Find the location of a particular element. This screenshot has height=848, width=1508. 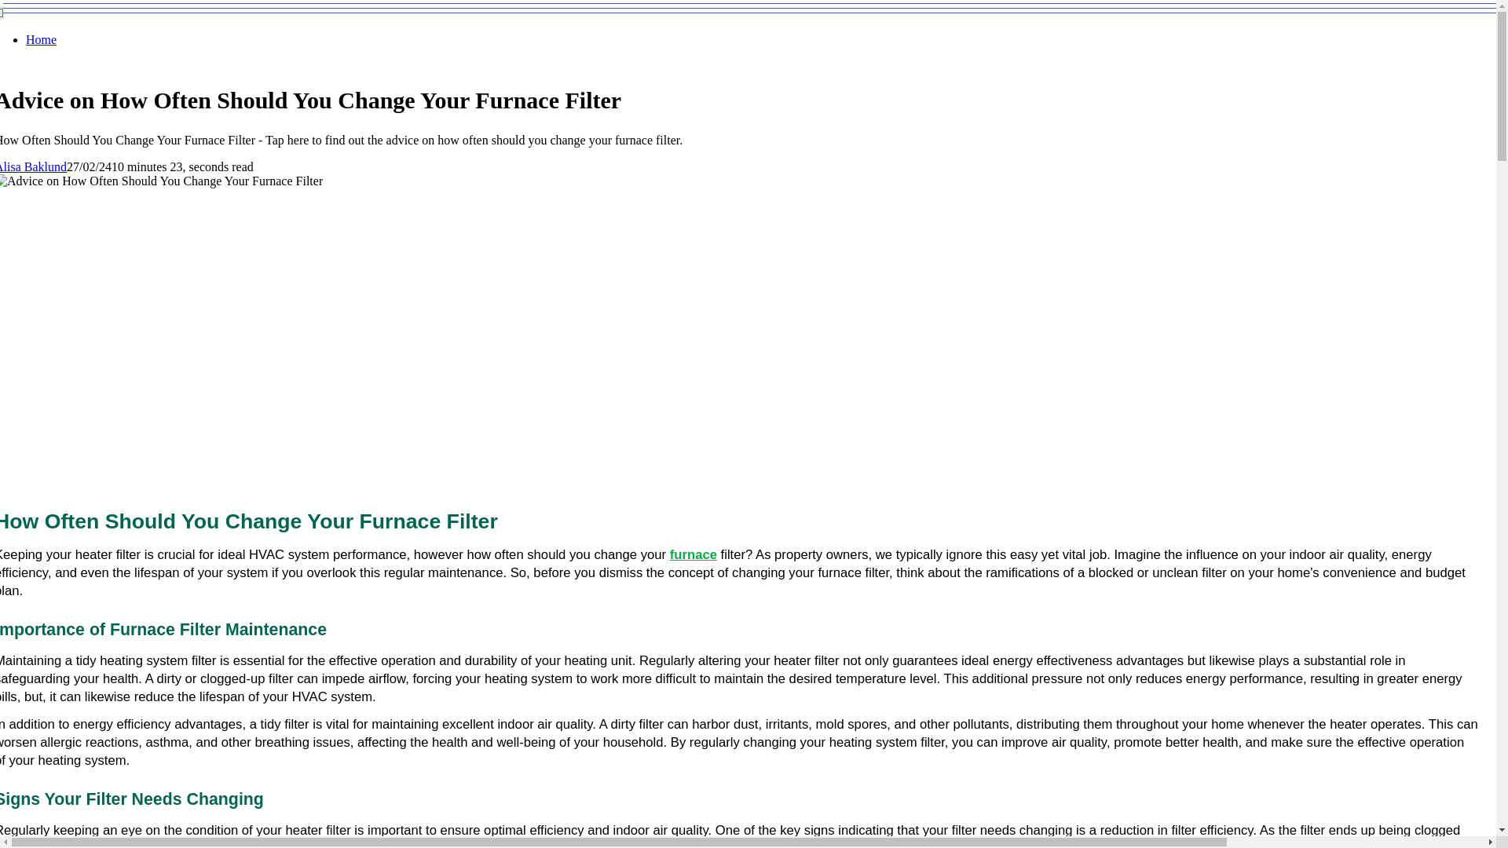

Home is located at coordinates (41, 39).